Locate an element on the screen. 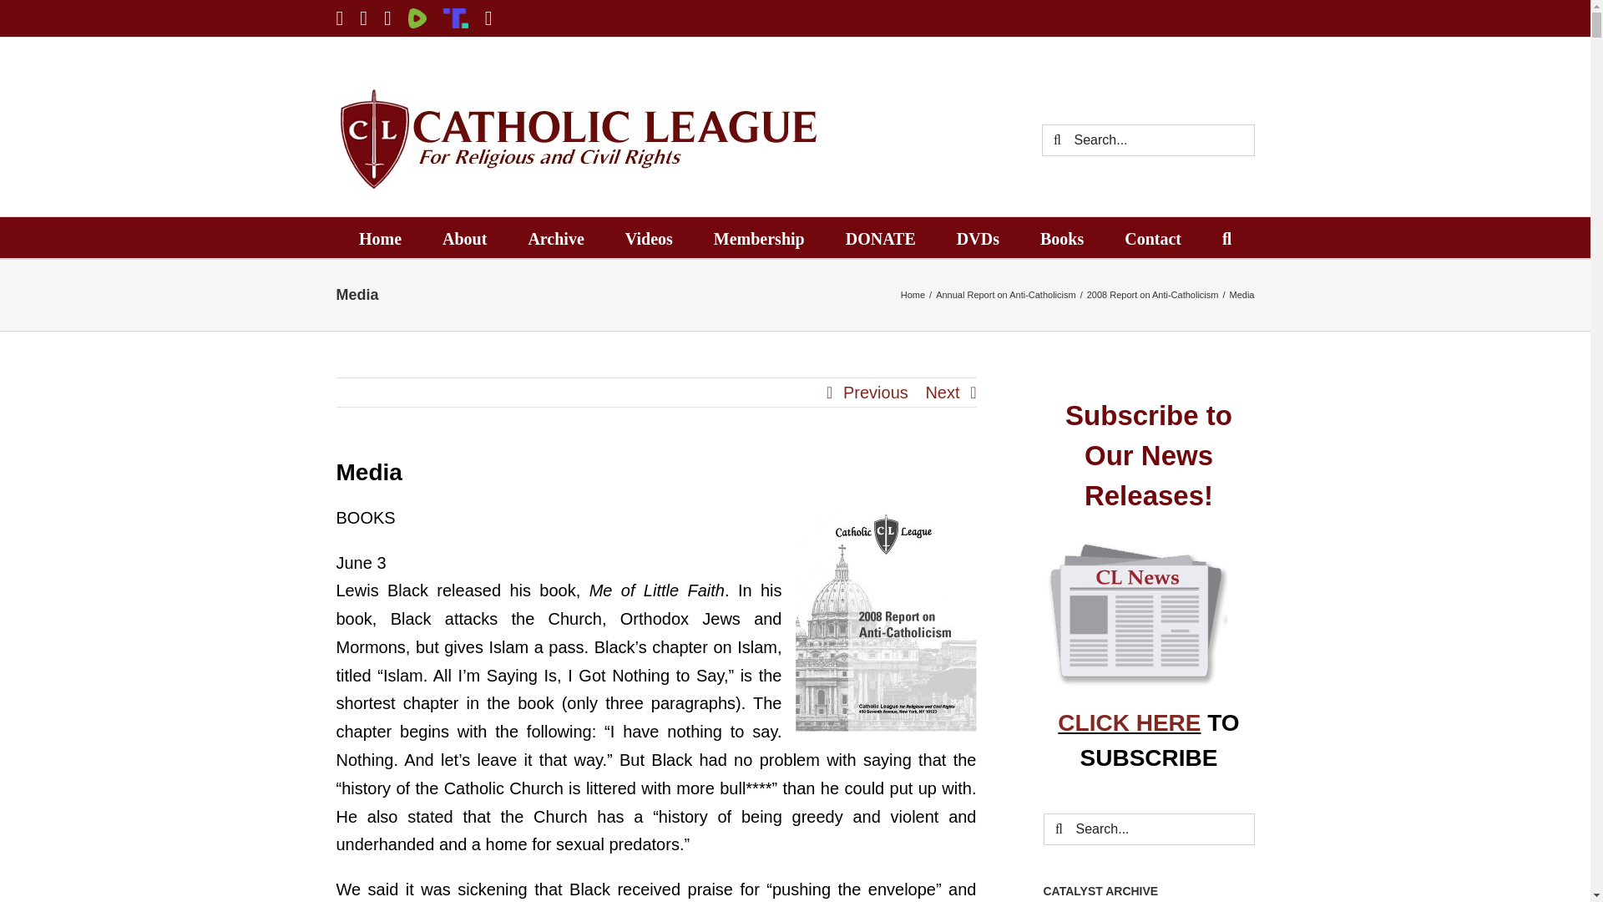  Videos is located at coordinates (649, 237).